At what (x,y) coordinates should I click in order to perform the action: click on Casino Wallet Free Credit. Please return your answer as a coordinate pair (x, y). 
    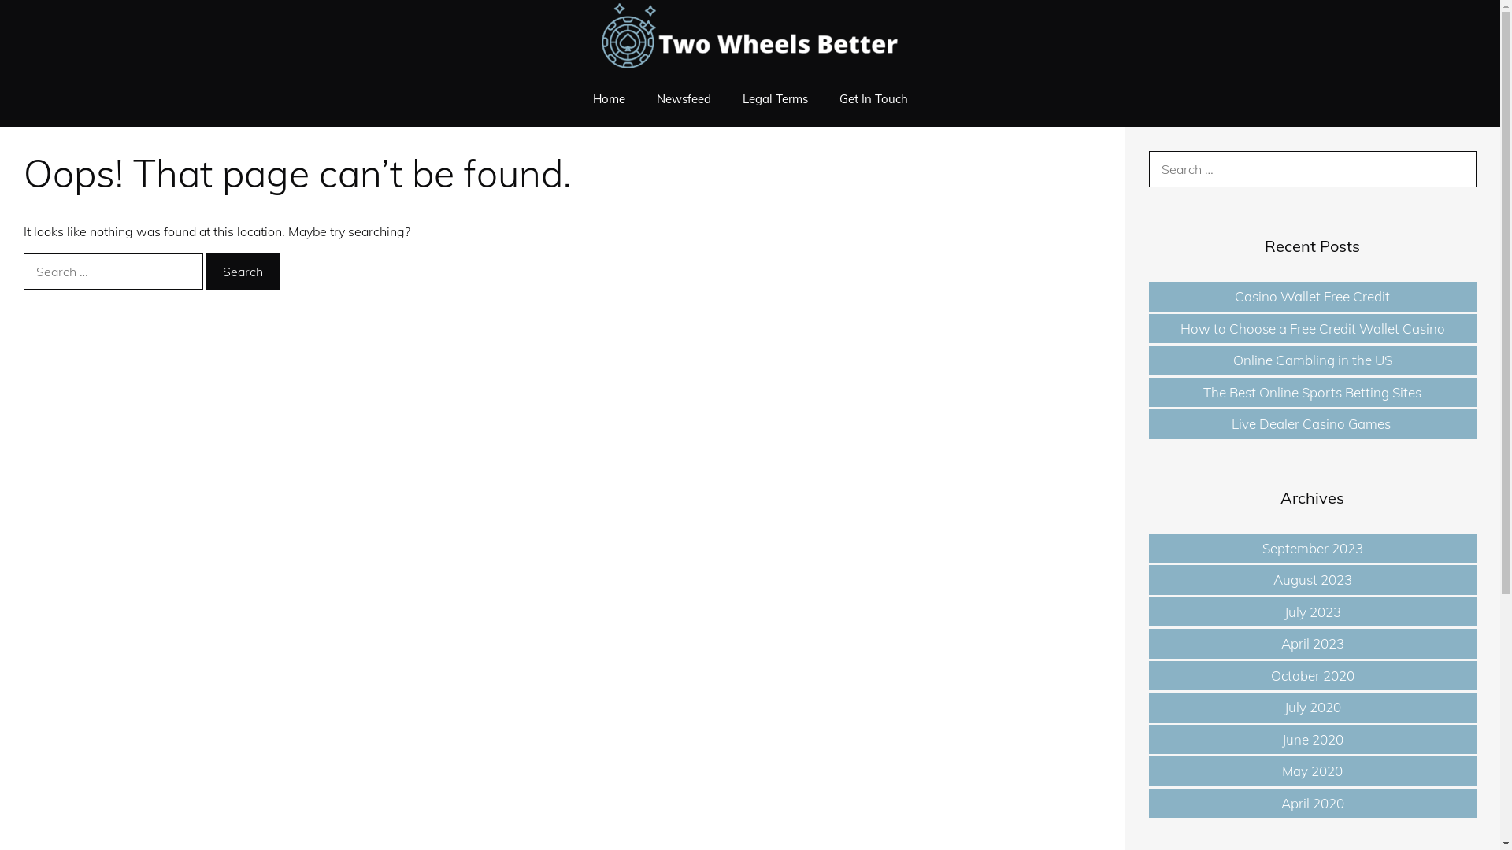
    Looking at the image, I should click on (1312, 296).